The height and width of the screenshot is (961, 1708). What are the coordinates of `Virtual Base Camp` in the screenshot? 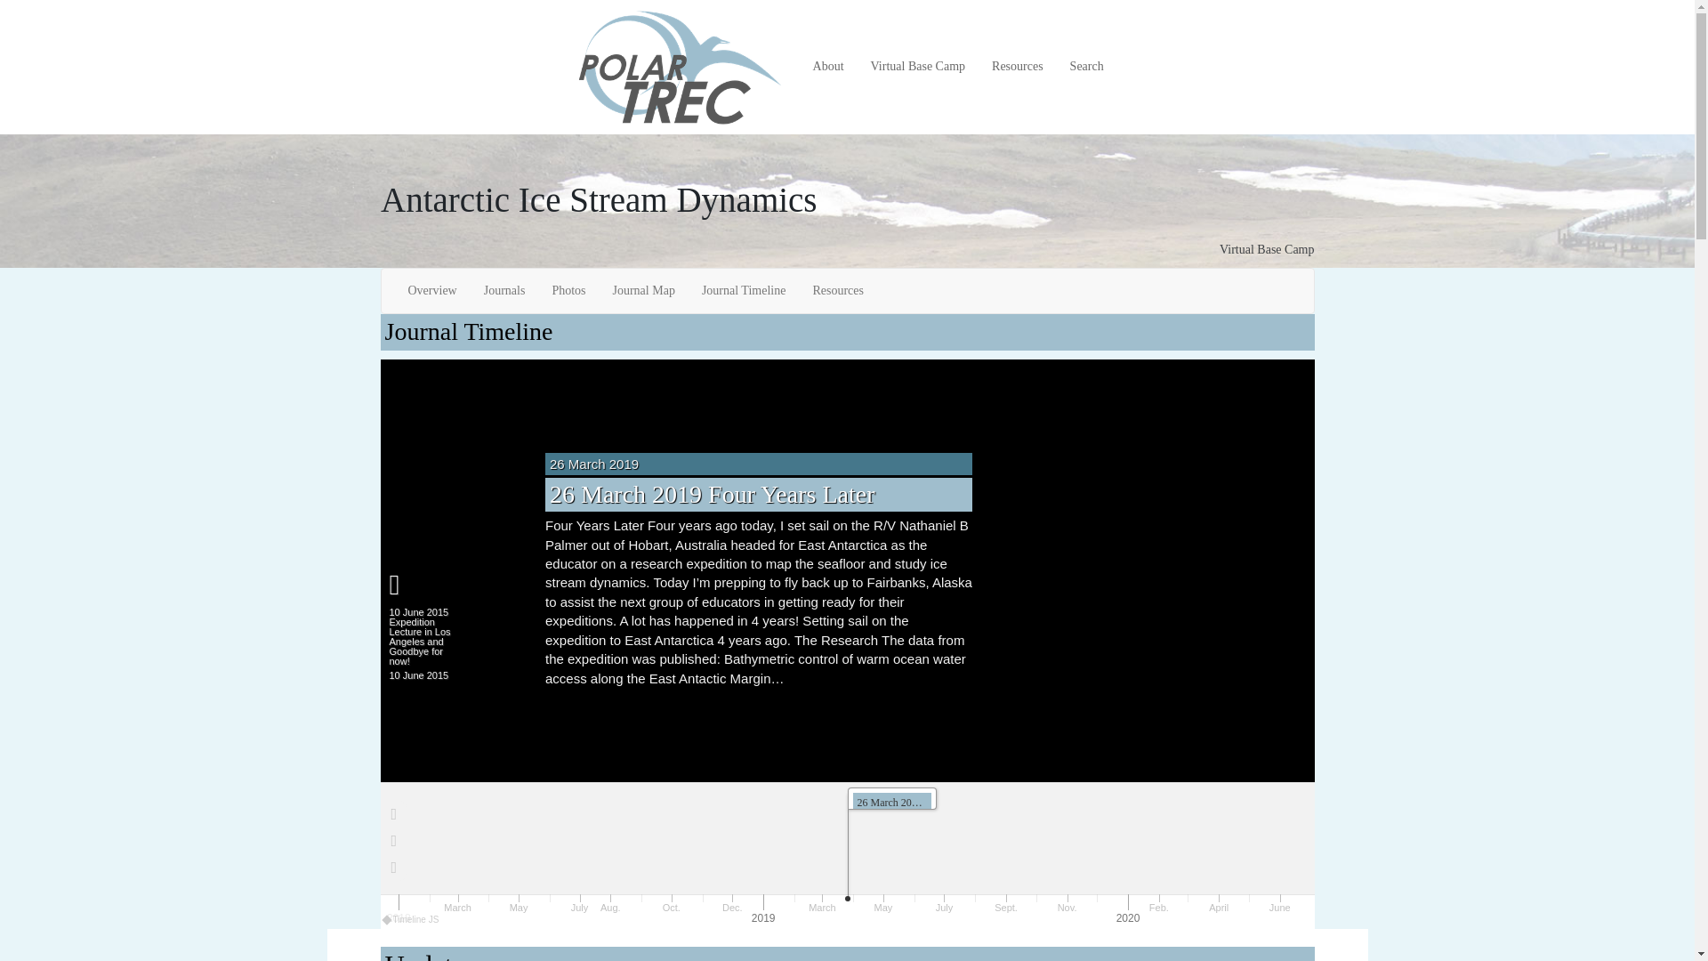 It's located at (1266, 249).